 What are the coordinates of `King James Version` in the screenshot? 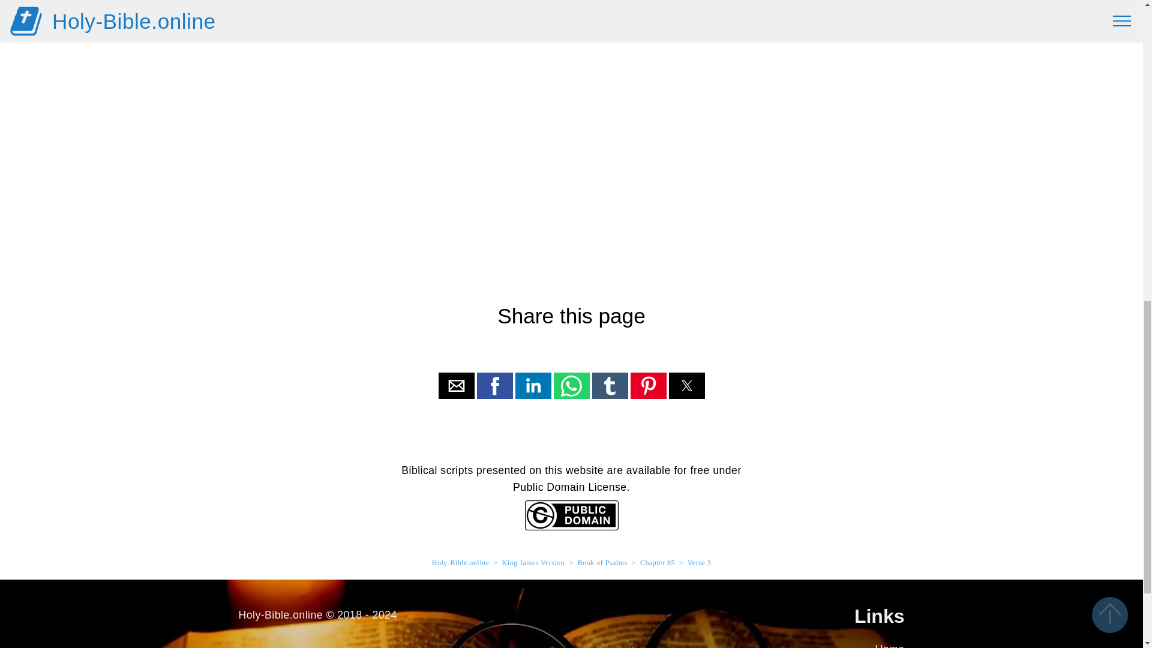 It's located at (534, 563).